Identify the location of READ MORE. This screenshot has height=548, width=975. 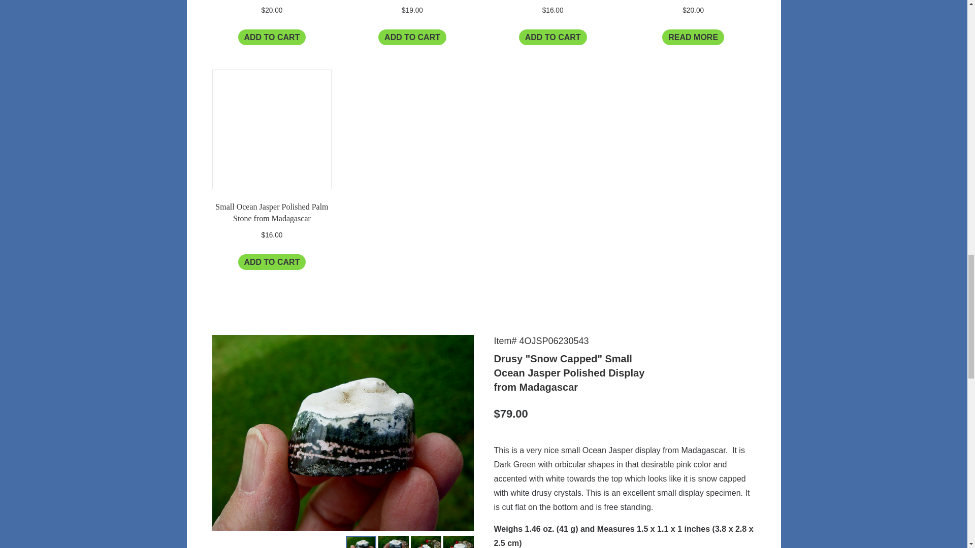
(693, 37).